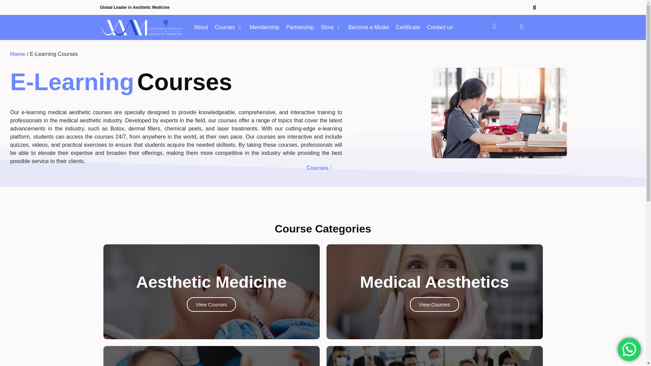 Image resolution: width=651 pixels, height=366 pixels. What do you see at coordinates (408, 27) in the screenshot?
I see `Certificate` at bounding box center [408, 27].